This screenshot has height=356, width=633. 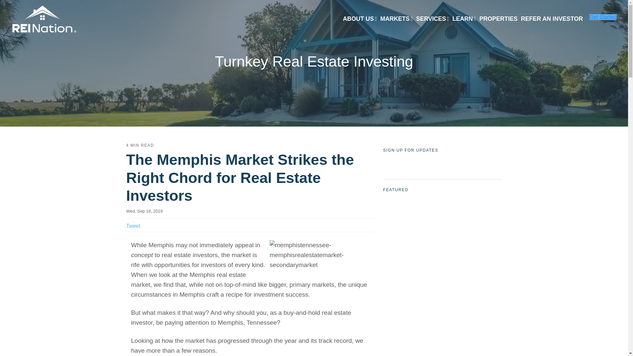 I want to click on ABOUT US, so click(x=360, y=19).